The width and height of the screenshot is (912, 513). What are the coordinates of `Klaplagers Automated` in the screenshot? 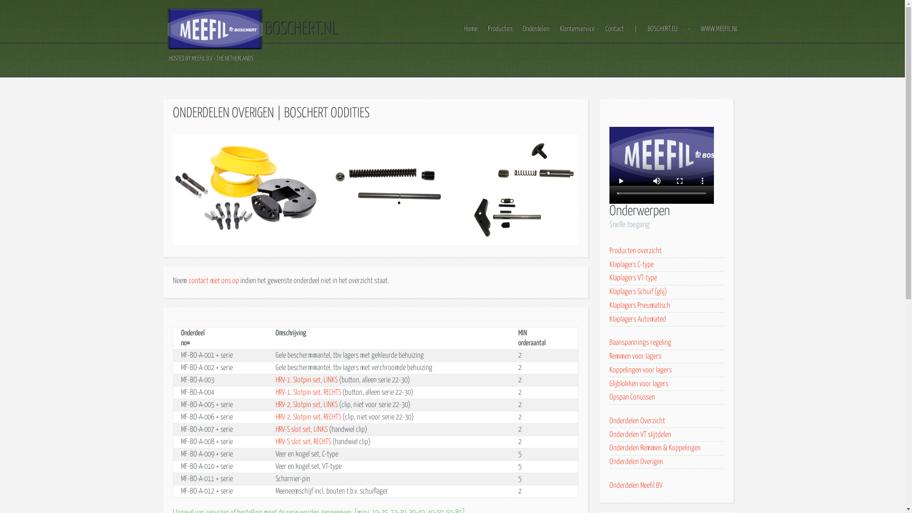 It's located at (637, 319).